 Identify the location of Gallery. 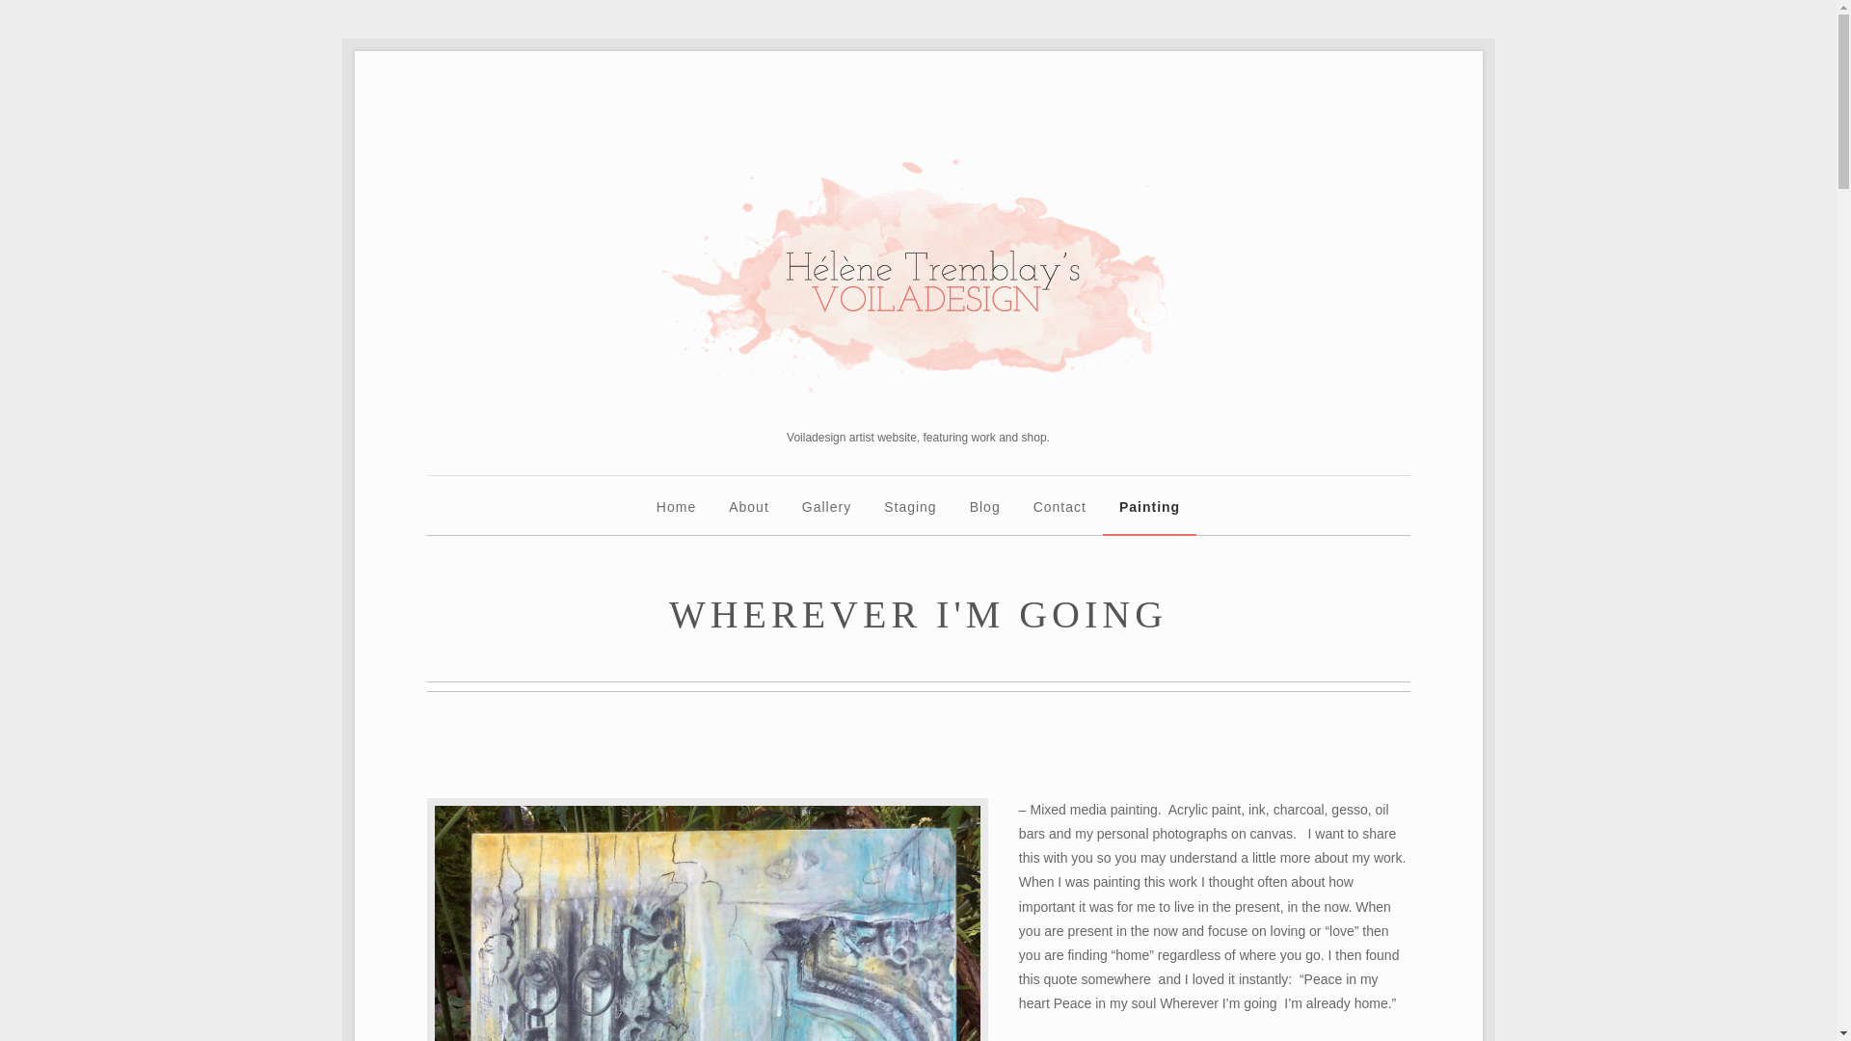
(826, 517).